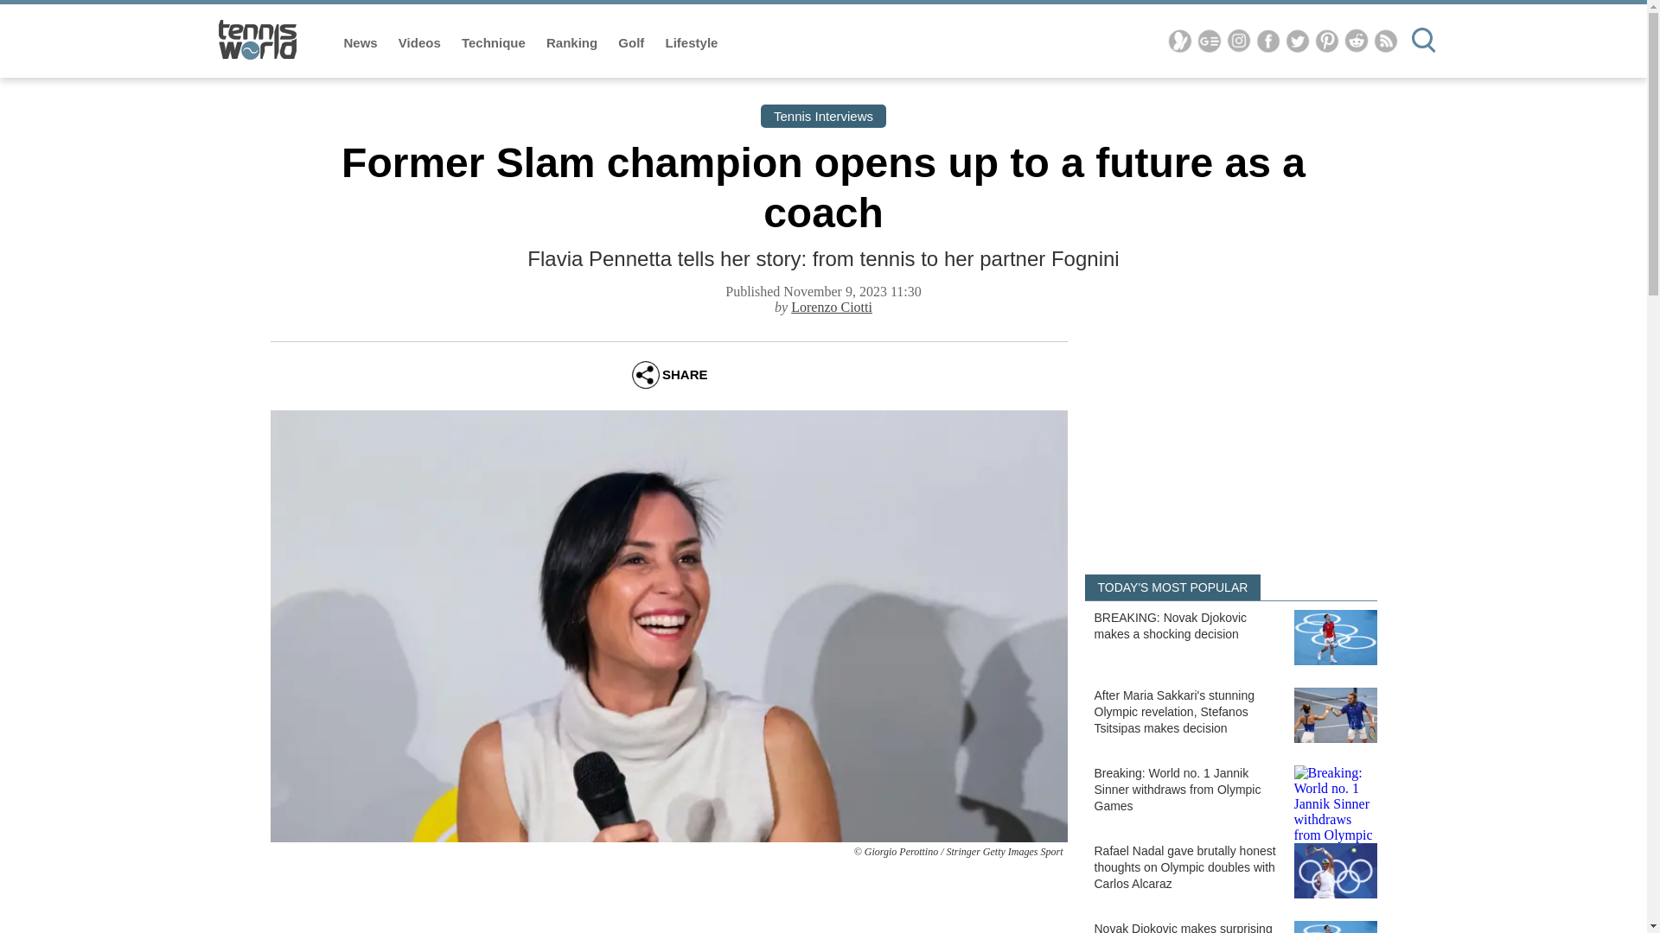 The height and width of the screenshot is (933, 1660). Describe the element at coordinates (573, 43) in the screenshot. I see `Ranking` at that location.